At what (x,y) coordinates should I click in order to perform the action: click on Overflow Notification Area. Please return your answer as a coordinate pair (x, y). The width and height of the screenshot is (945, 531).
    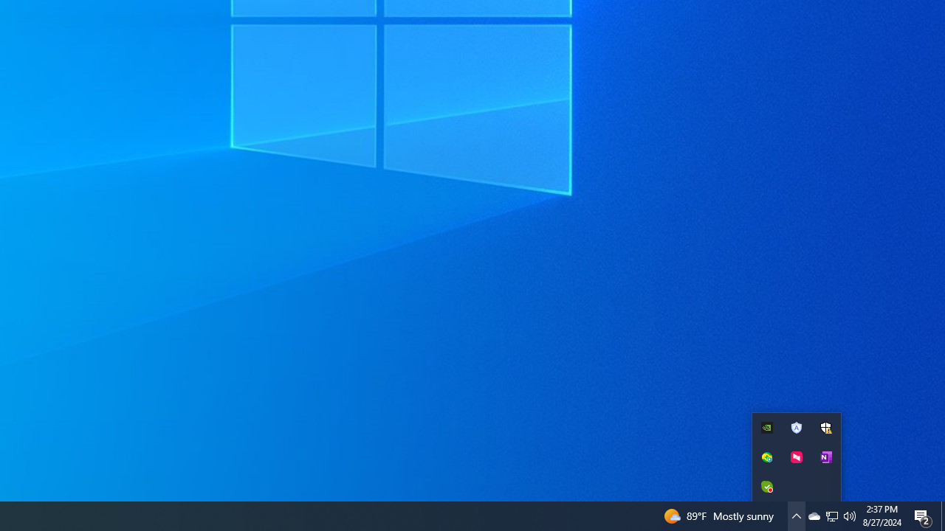
    Looking at the image, I should click on (796, 457).